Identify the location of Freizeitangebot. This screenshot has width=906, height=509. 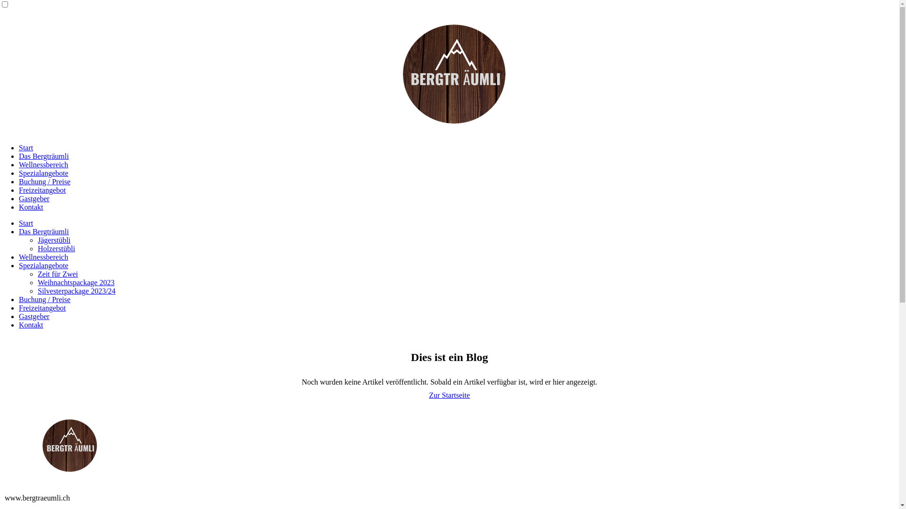
(42, 308).